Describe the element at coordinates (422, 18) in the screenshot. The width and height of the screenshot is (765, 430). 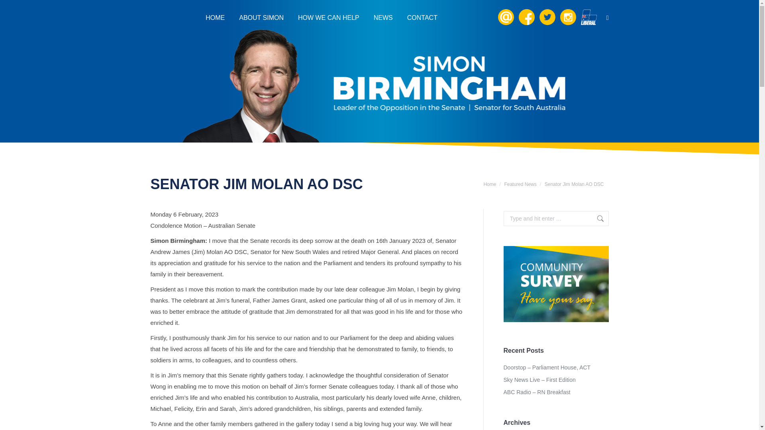
I see `CONTACT` at that location.